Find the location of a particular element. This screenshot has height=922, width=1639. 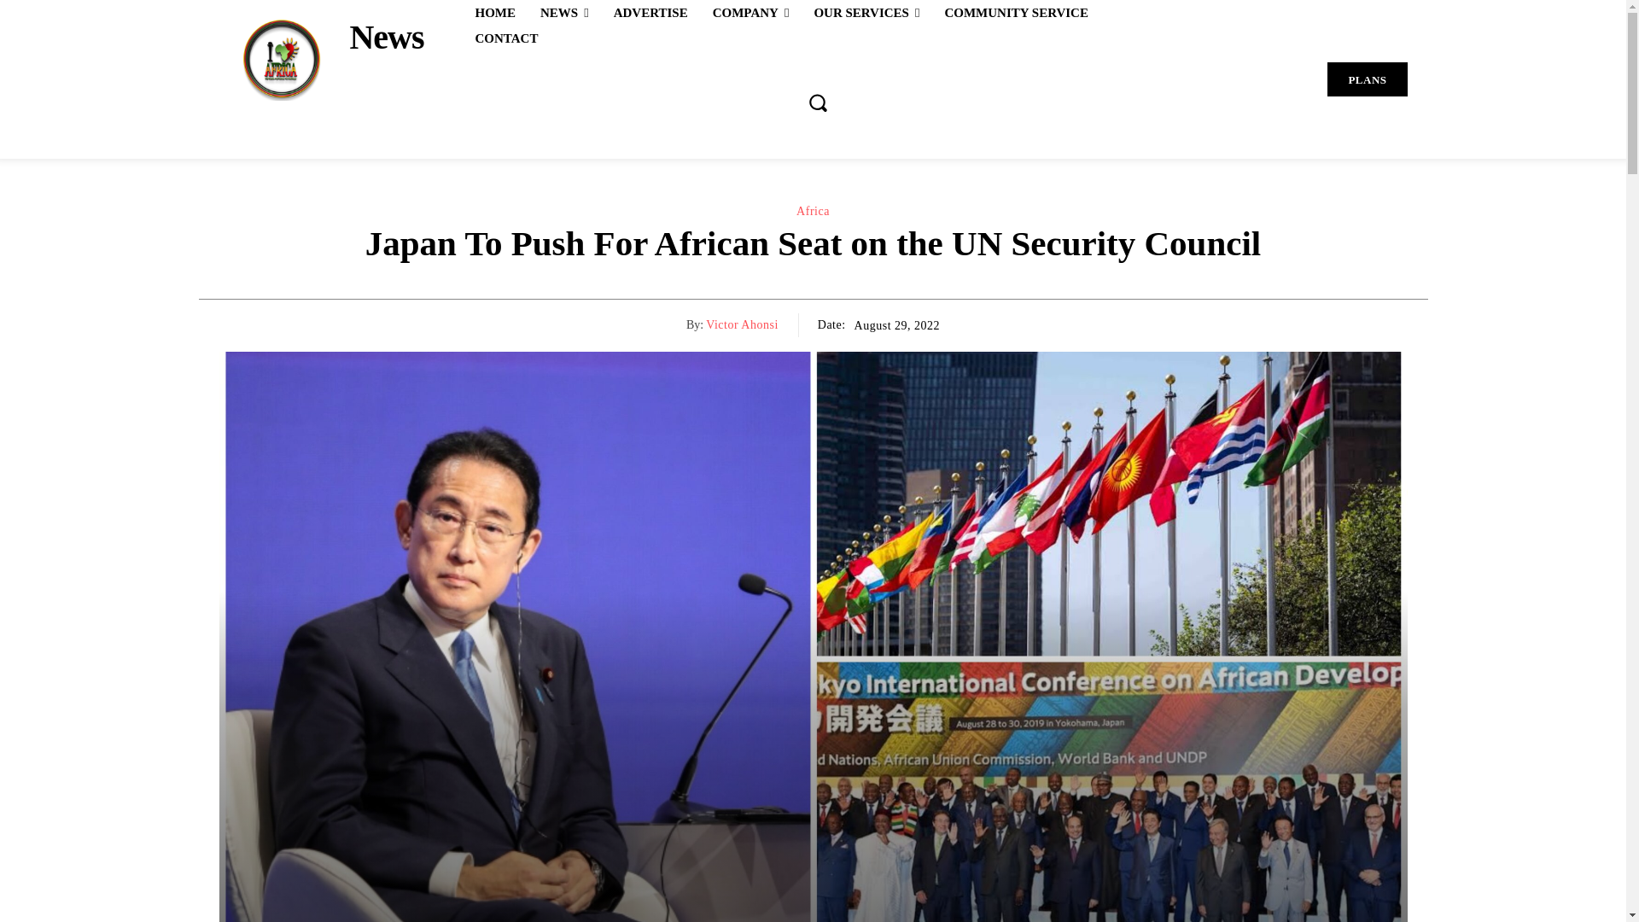

NEWS is located at coordinates (564, 13).